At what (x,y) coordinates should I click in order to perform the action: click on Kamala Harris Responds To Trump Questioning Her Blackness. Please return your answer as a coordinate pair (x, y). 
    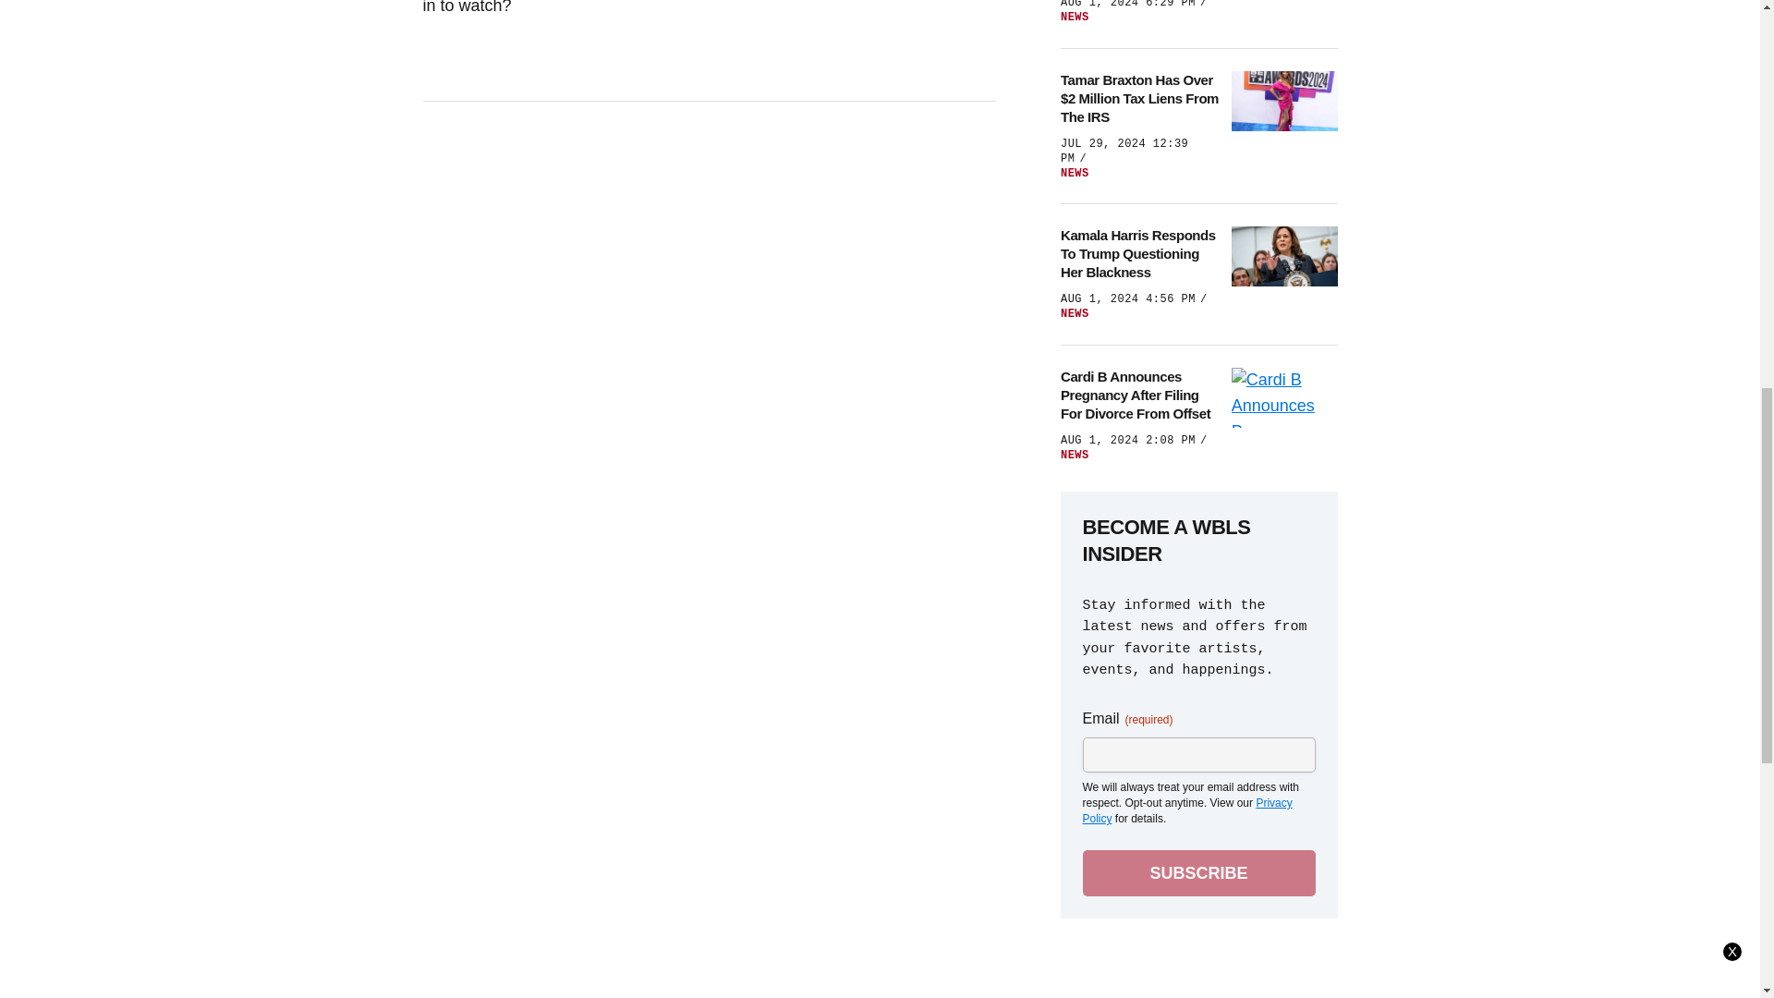
    Looking at the image, I should click on (1140, 253).